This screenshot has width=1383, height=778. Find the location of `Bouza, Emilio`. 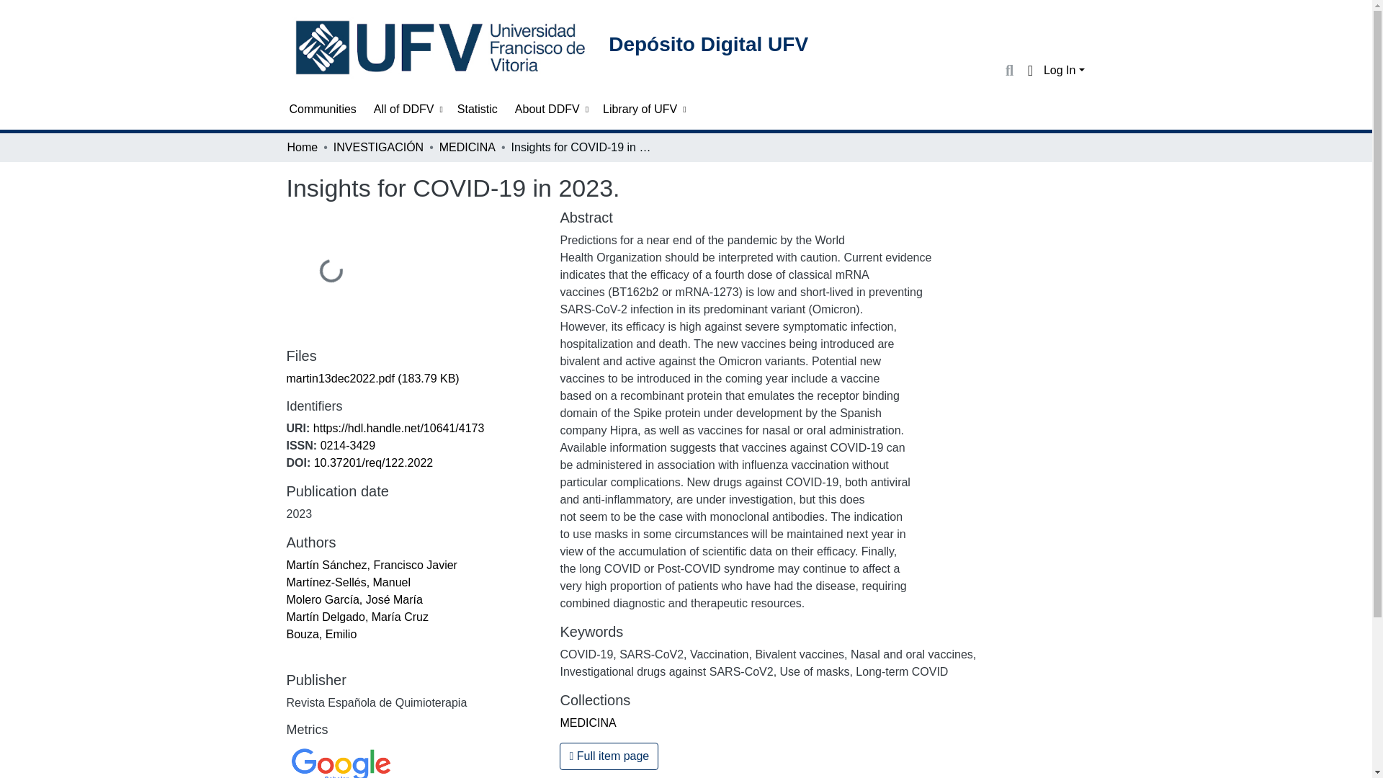

Bouza, Emilio is located at coordinates (321, 634).